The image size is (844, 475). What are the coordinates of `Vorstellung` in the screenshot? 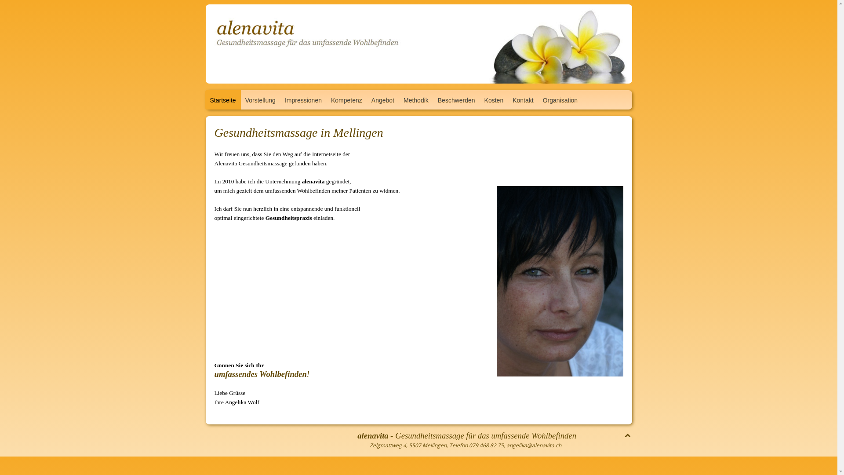 It's located at (260, 100).